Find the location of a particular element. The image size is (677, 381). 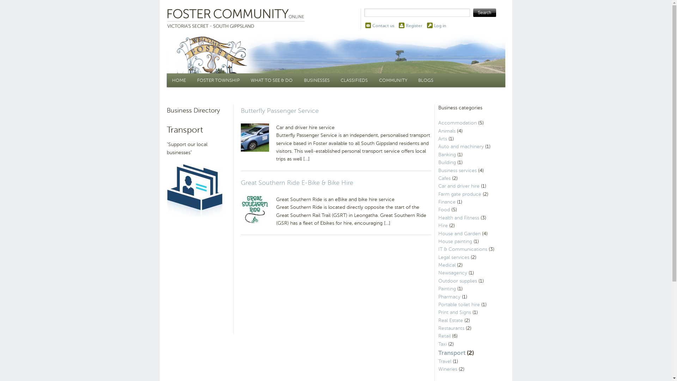

Contact us is located at coordinates (383, 26).